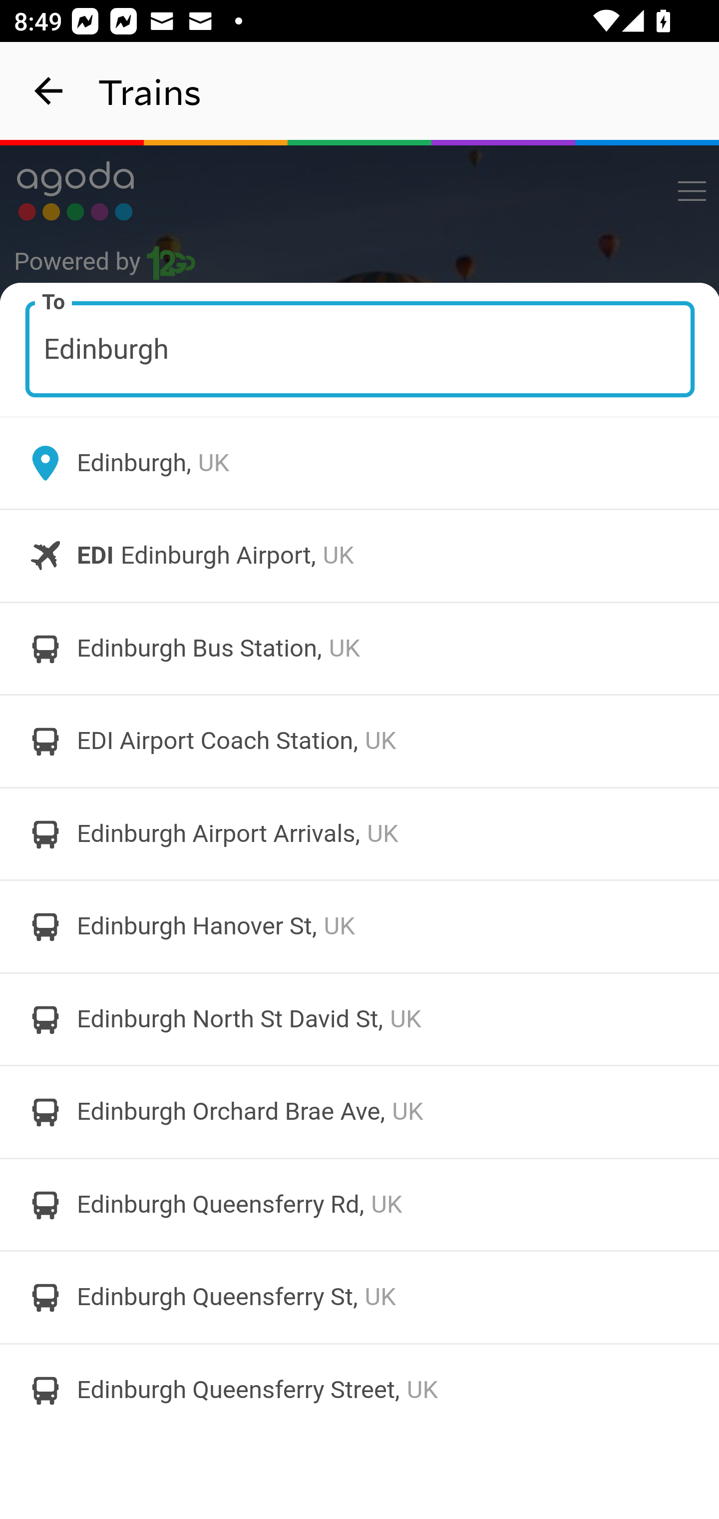 This screenshot has width=719, height=1519. Describe the element at coordinates (359, 1204) in the screenshot. I see `Edinburgh Queensferry Rd,UK` at that location.